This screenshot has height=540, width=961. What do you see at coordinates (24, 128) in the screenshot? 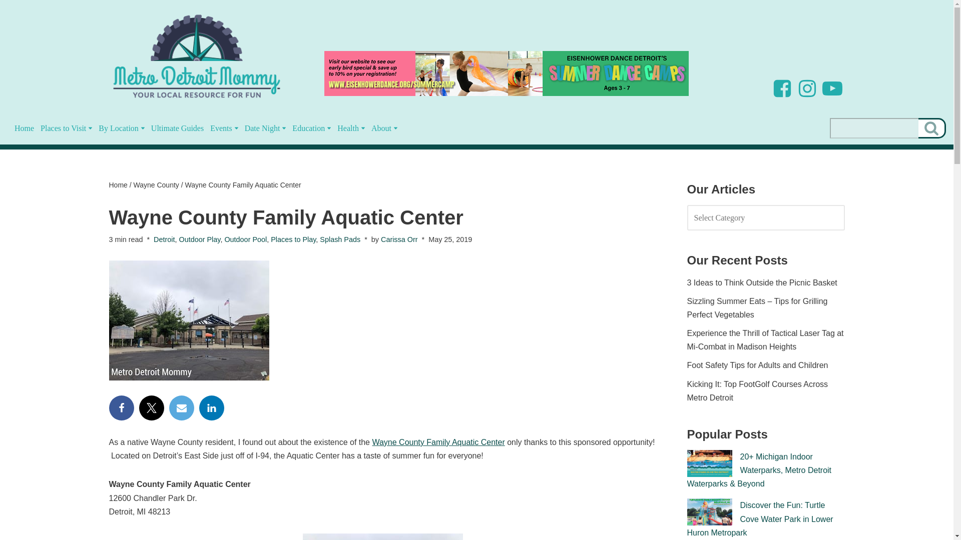
I see `Home` at bounding box center [24, 128].